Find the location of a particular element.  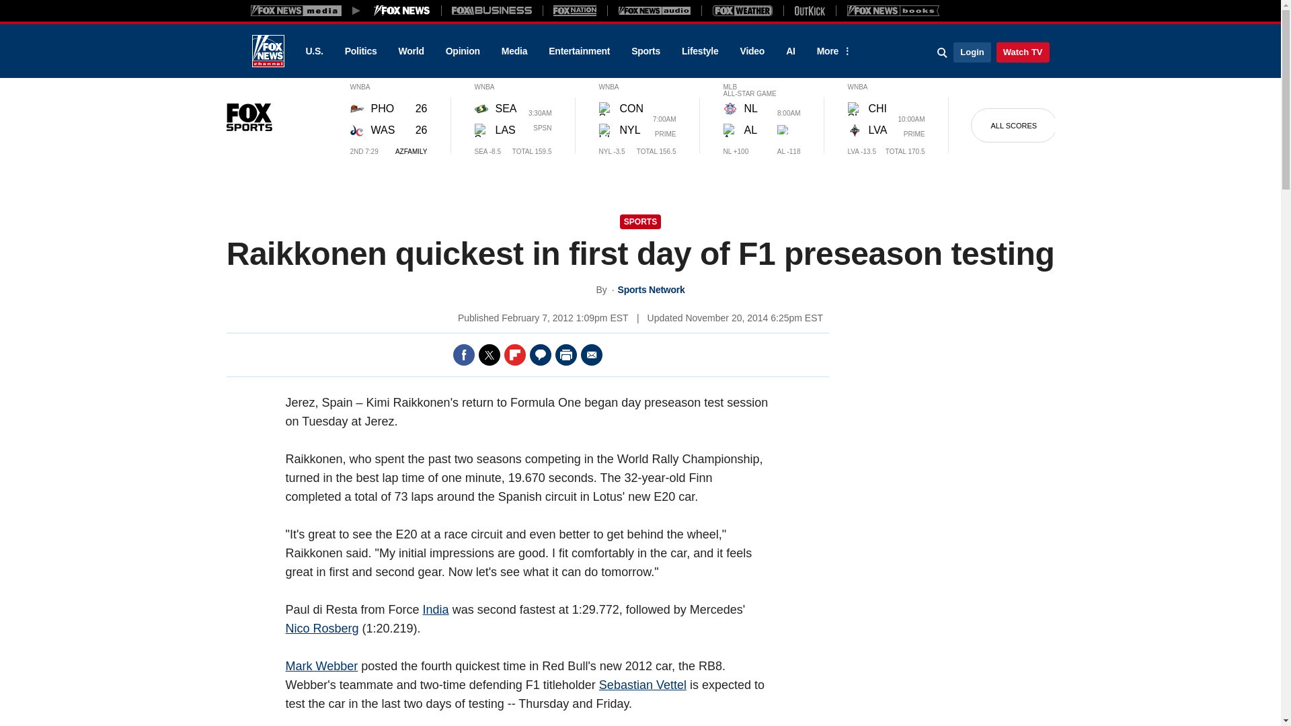

Video is located at coordinates (752, 51).